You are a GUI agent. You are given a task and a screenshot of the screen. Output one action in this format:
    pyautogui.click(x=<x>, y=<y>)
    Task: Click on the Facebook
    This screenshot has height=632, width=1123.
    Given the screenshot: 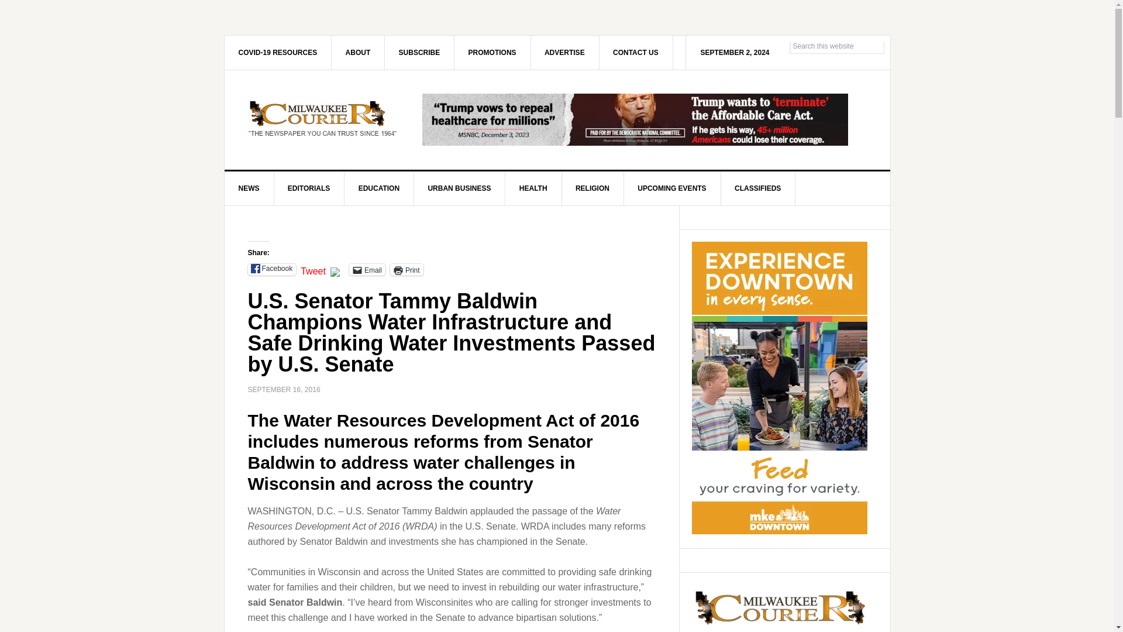 What is the action you would take?
    pyautogui.click(x=272, y=269)
    